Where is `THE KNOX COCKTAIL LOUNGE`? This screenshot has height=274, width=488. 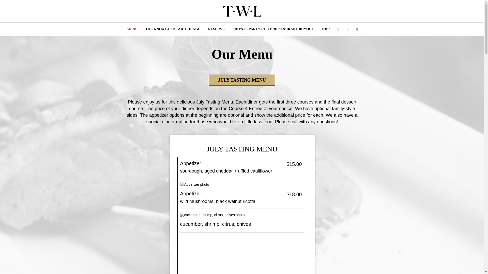
THE KNOX COCKTAIL LOUNGE is located at coordinates (173, 29).